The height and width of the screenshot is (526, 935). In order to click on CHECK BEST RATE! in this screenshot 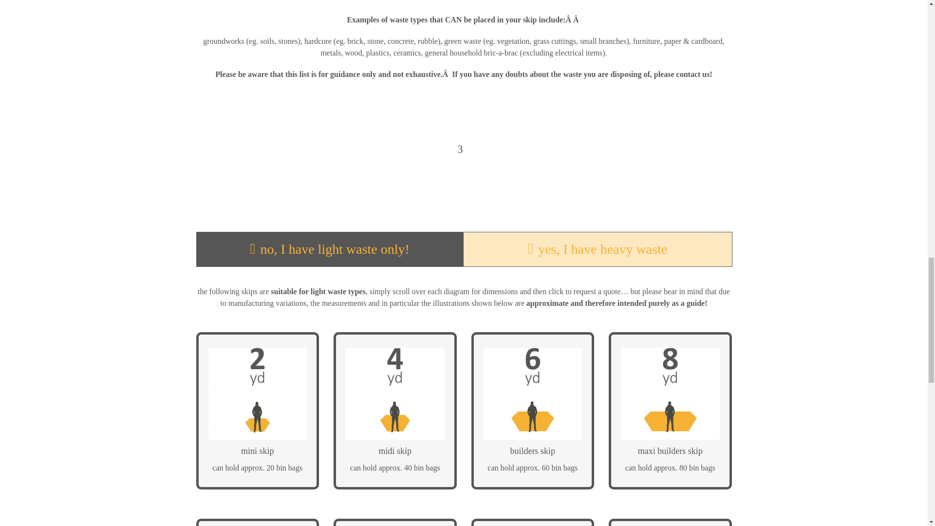, I will do `click(532, 471)`.